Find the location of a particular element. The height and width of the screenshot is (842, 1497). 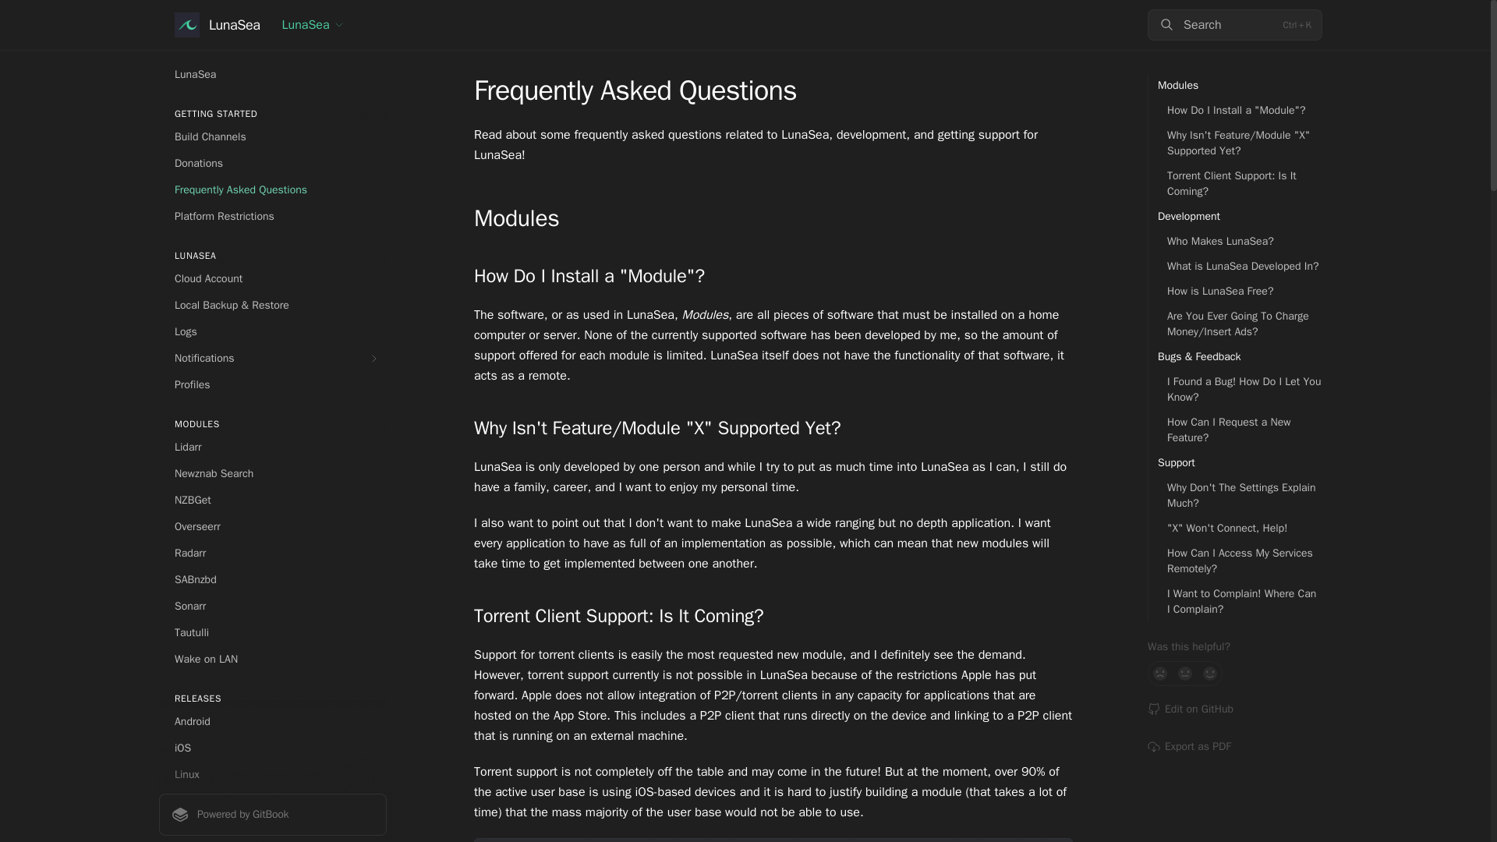

Wake on LAN is located at coordinates (272, 660).